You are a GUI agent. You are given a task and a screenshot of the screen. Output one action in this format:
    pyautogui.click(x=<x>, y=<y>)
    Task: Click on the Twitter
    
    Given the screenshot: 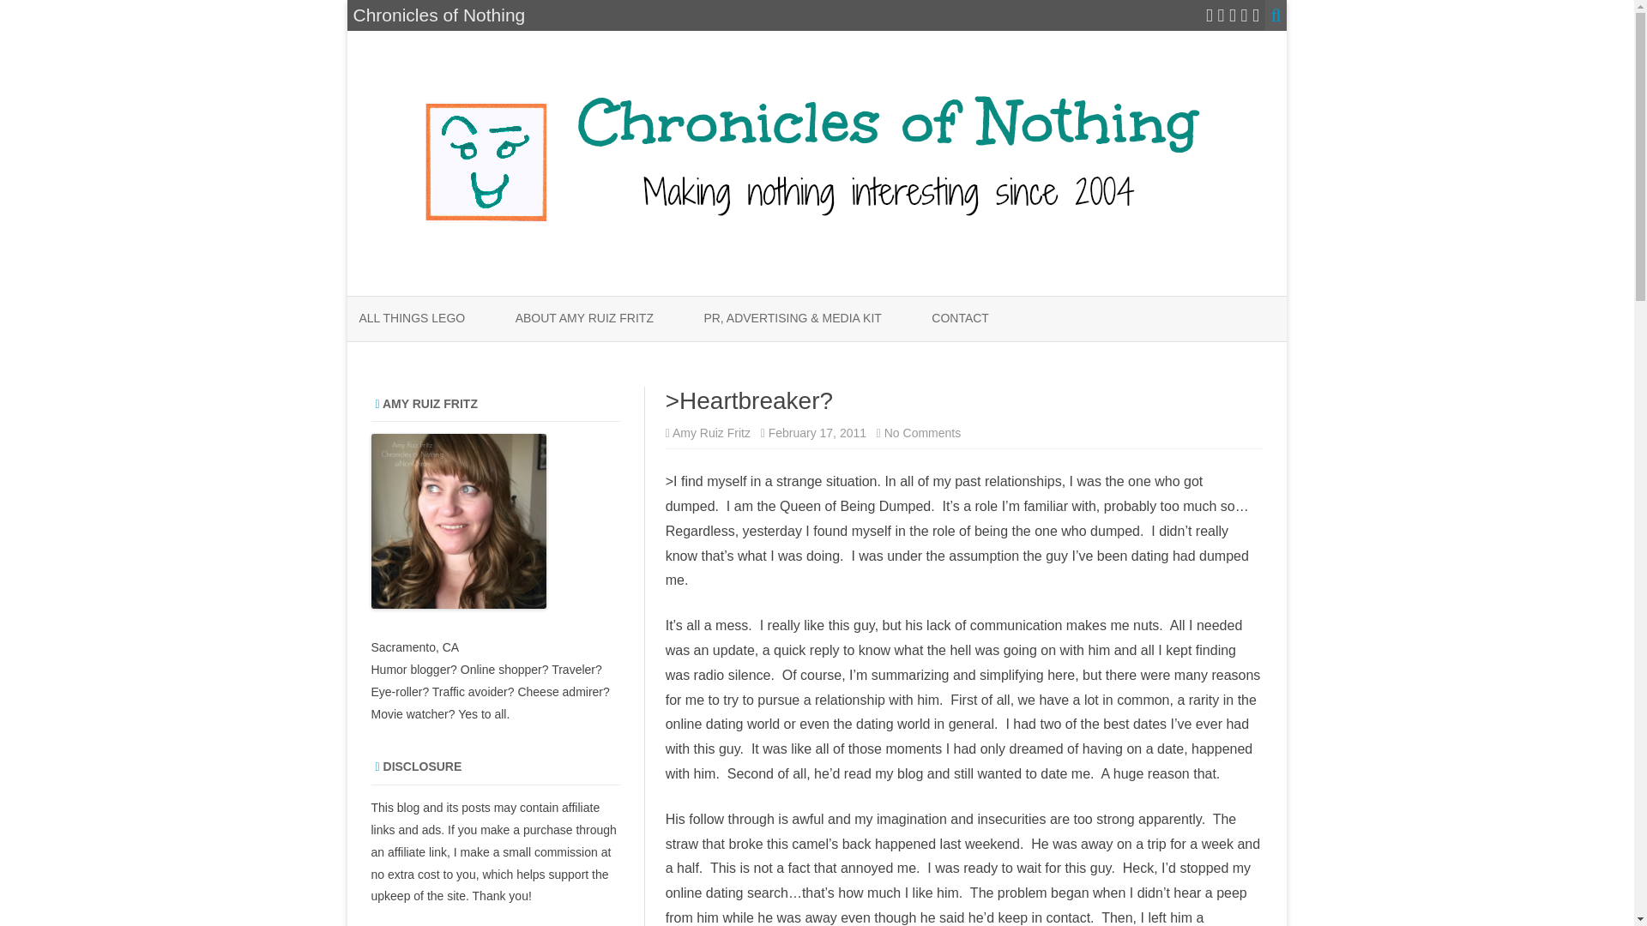 What is the action you would take?
    pyautogui.click(x=1209, y=15)
    